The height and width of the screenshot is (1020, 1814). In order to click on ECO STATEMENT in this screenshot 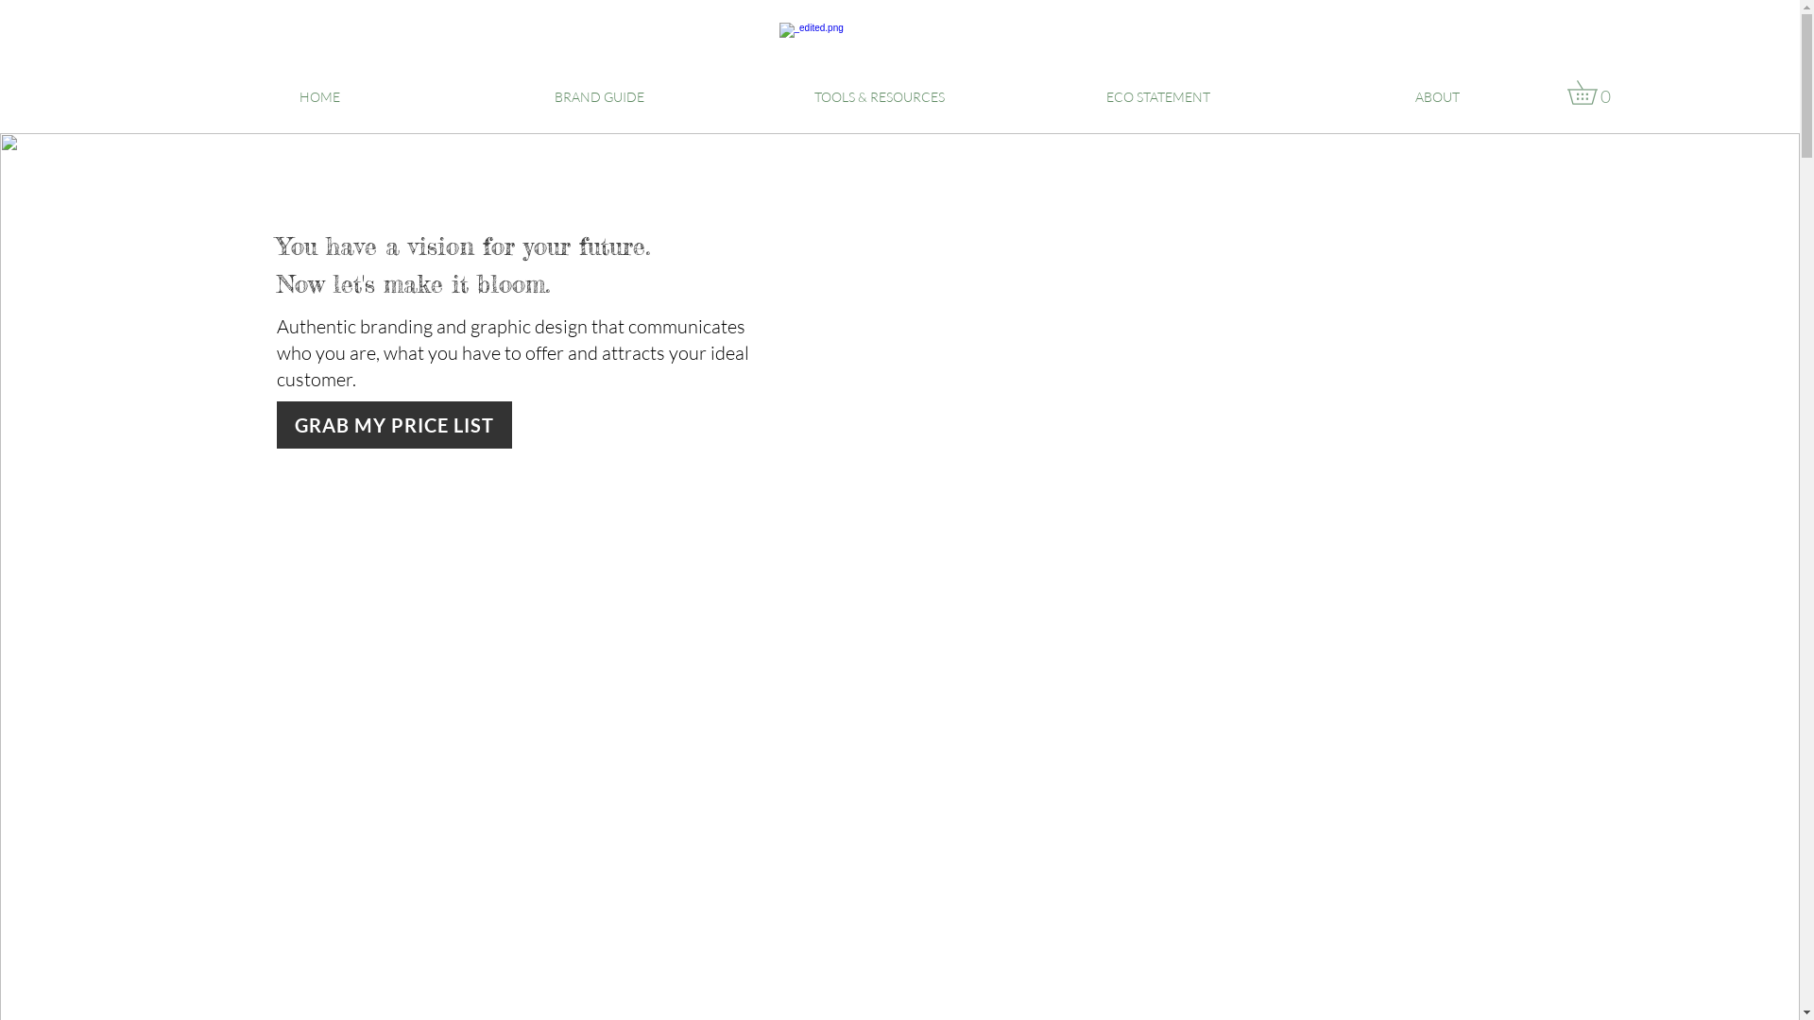, I will do `click(1158, 97)`.